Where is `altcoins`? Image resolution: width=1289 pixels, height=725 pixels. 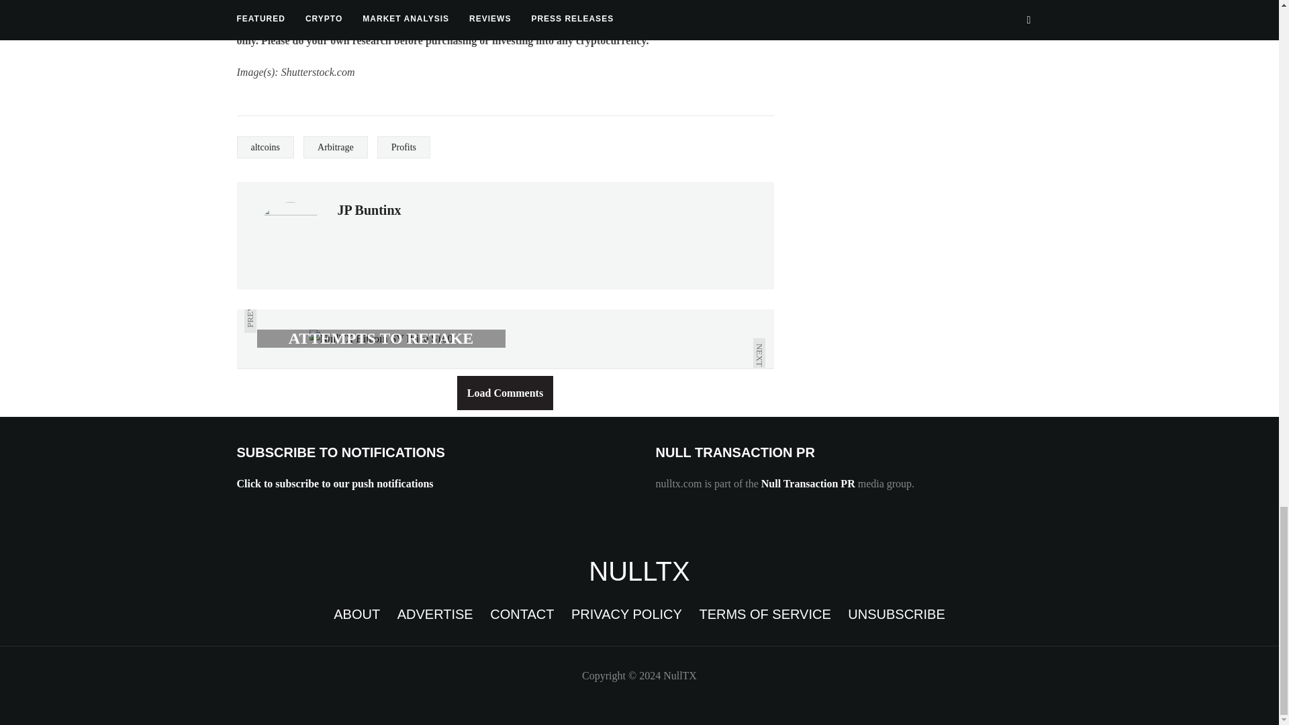
altcoins is located at coordinates (265, 148).